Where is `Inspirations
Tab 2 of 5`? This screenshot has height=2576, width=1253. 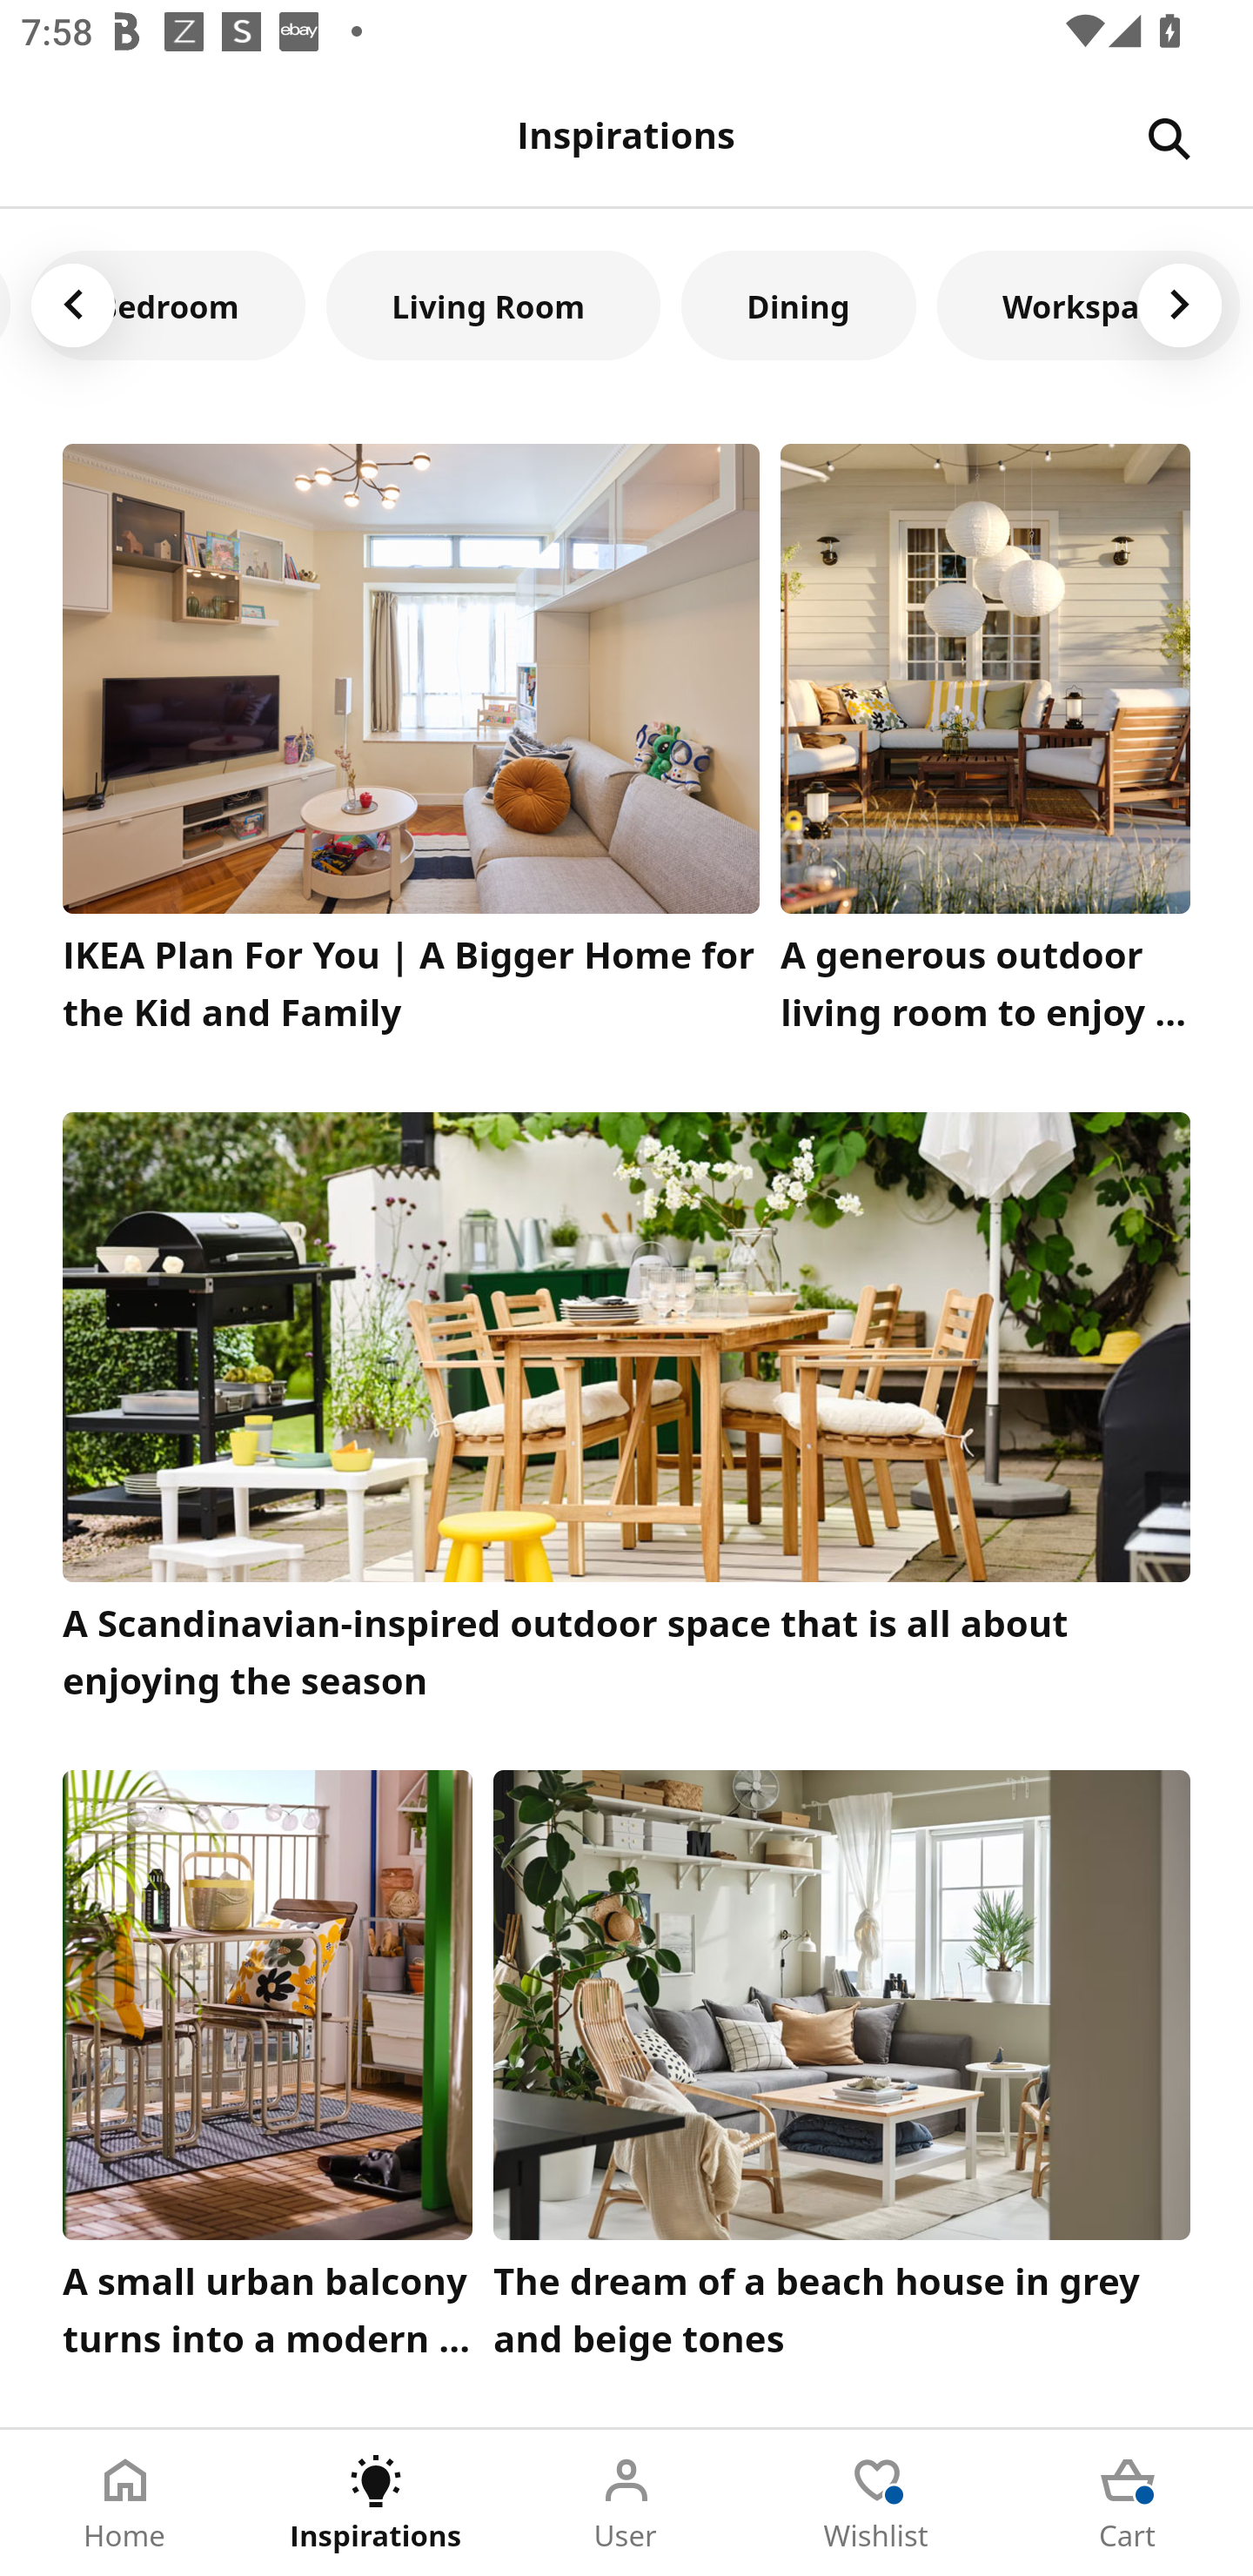
Inspirations
Tab 2 of 5 is located at coordinates (376, 2503).